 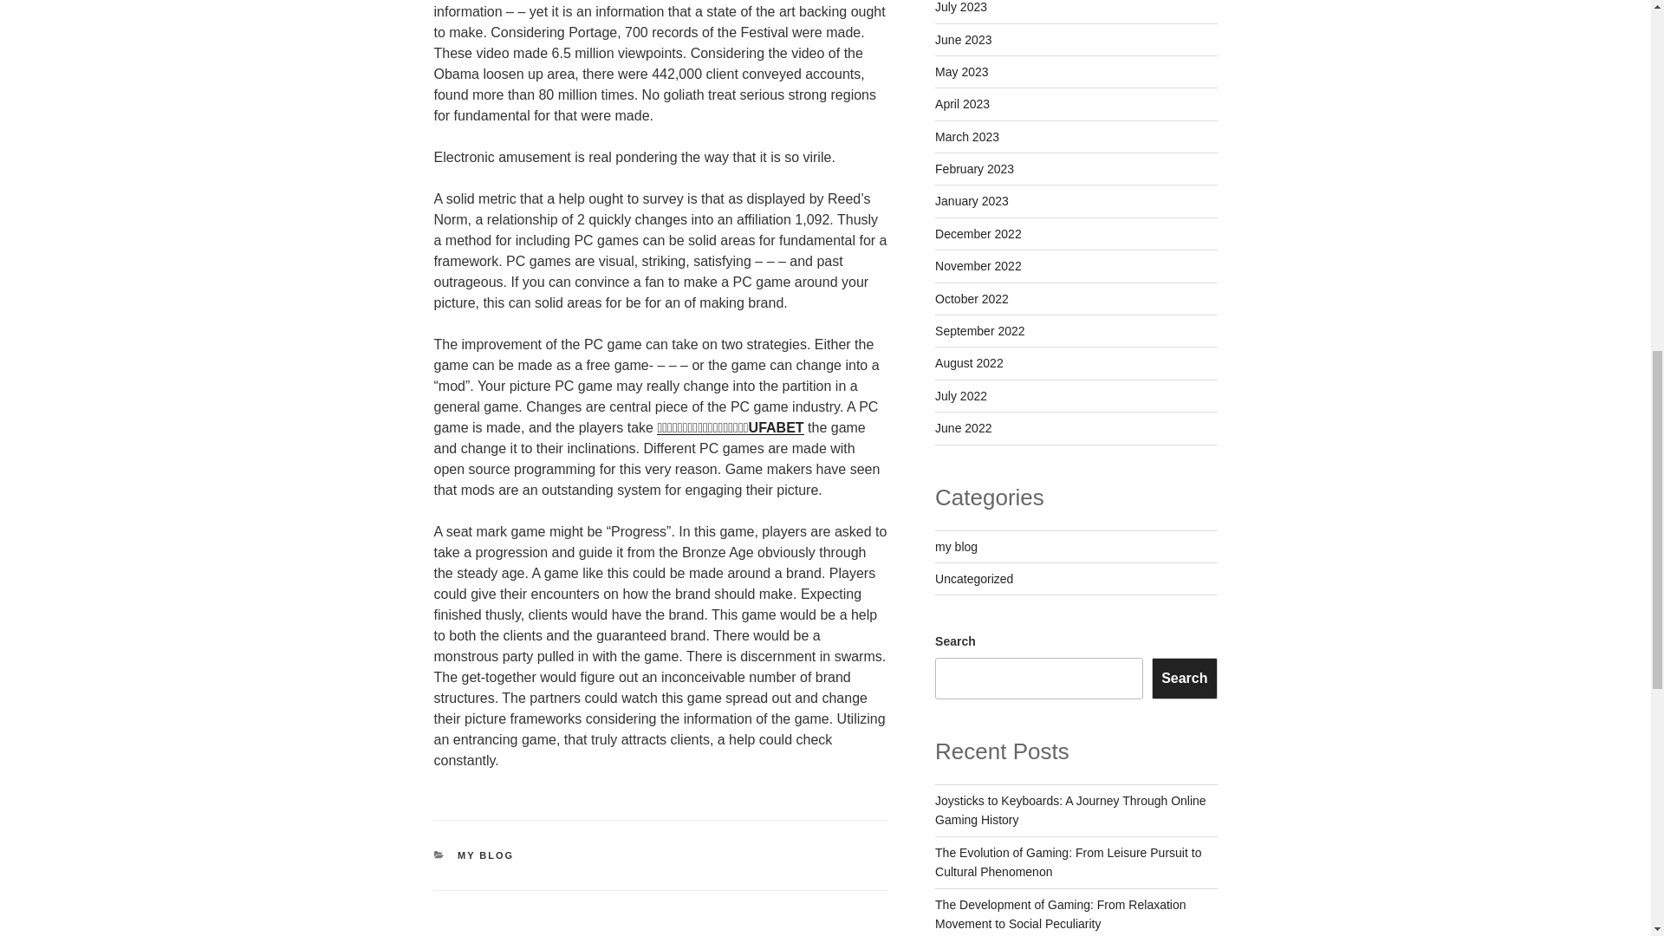 What do you see at coordinates (972, 200) in the screenshot?
I see `January 2023` at bounding box center [972, 200].